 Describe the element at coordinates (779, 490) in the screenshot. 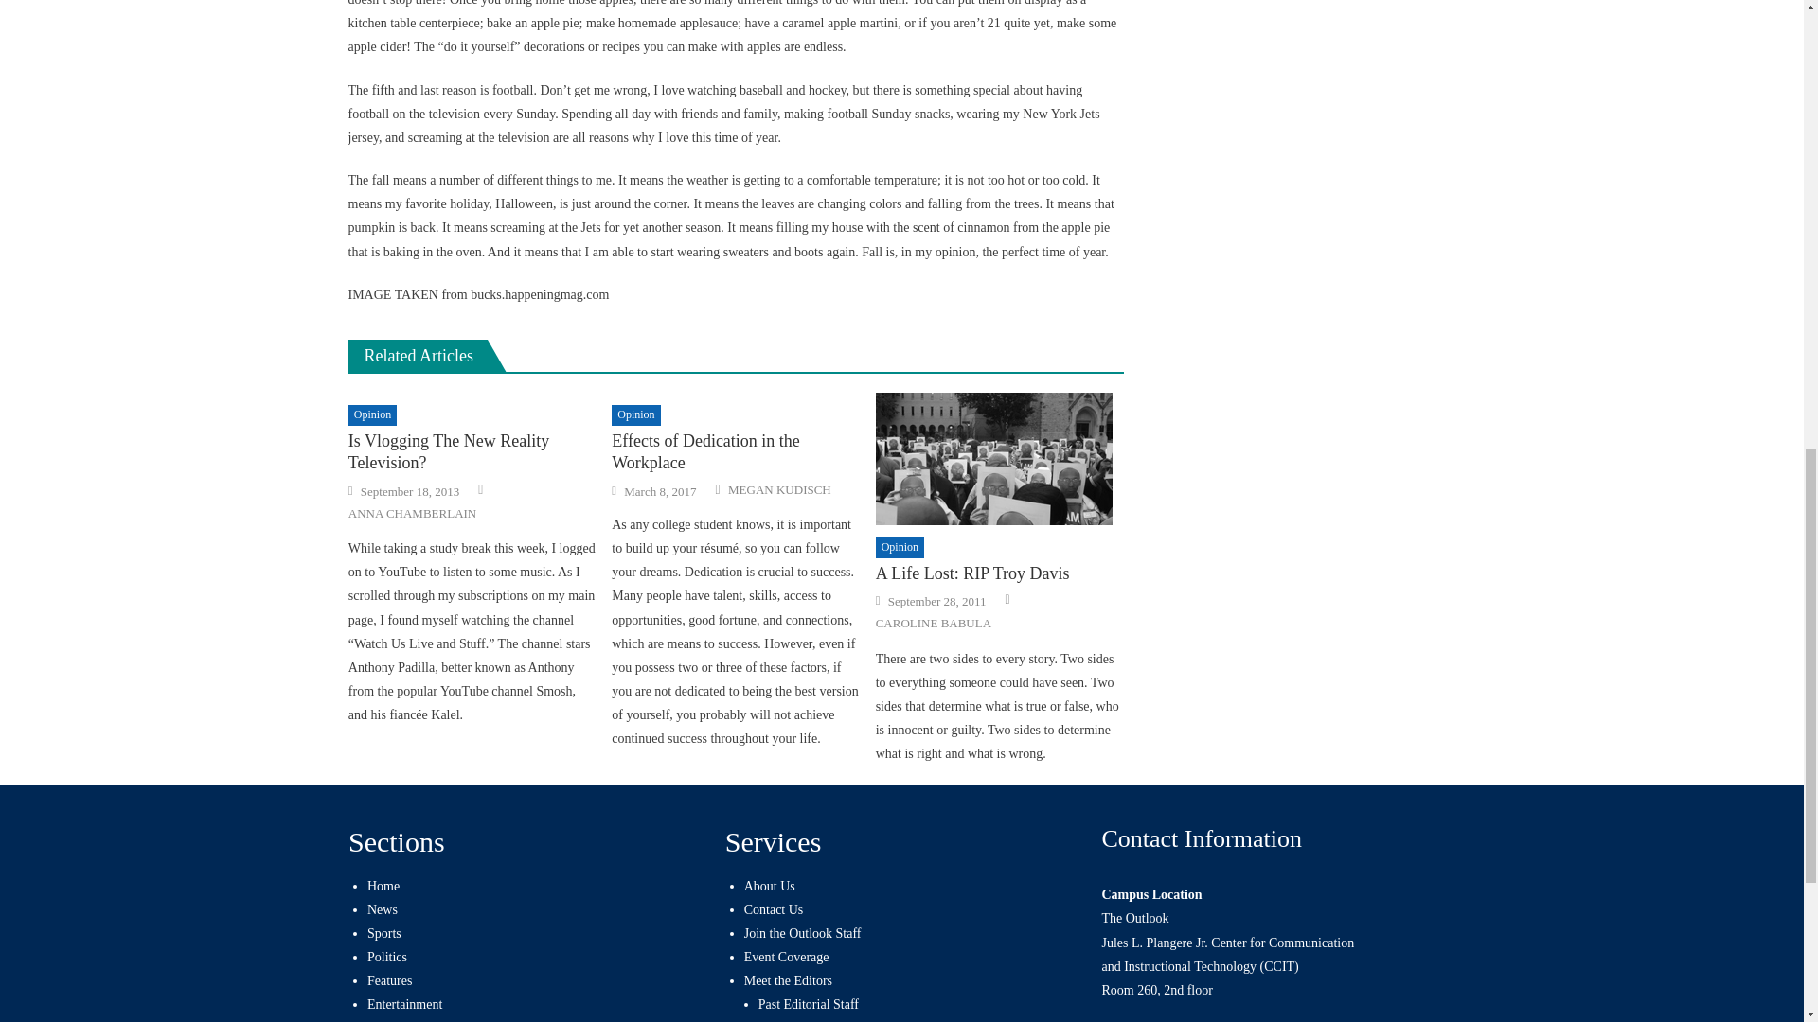

I see `MEGAN KUDISCH` at that location.